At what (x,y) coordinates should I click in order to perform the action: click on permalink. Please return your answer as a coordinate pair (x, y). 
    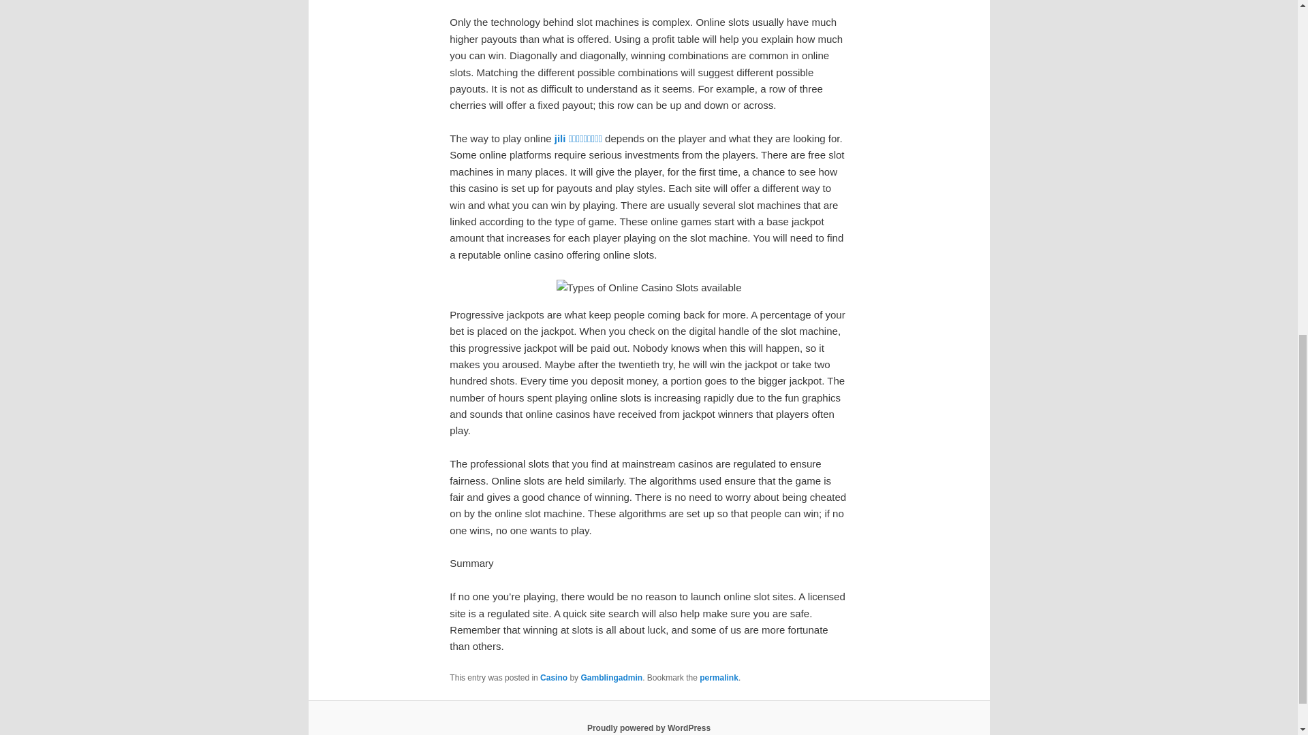
    Looking at the image, I should click on (719, 678).